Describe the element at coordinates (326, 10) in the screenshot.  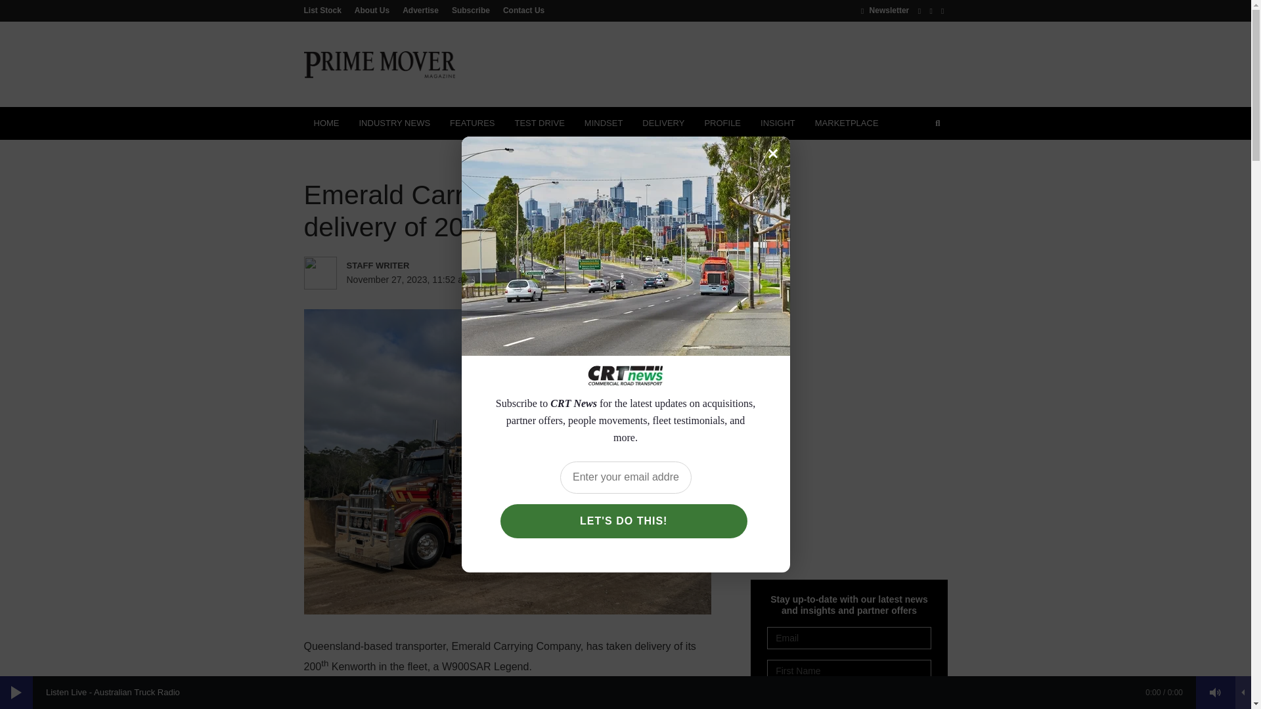
I see `List Stock` at that location.